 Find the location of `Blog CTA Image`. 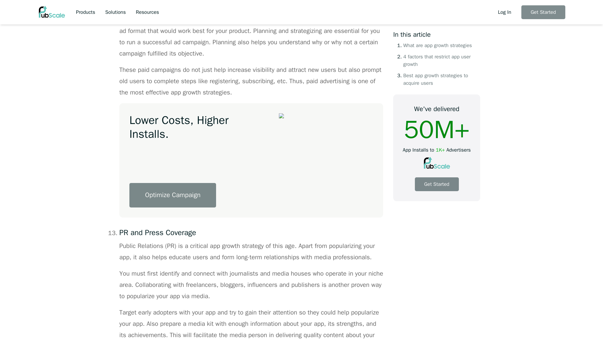

Blog CTA Image is located at coordinates (334, 160).